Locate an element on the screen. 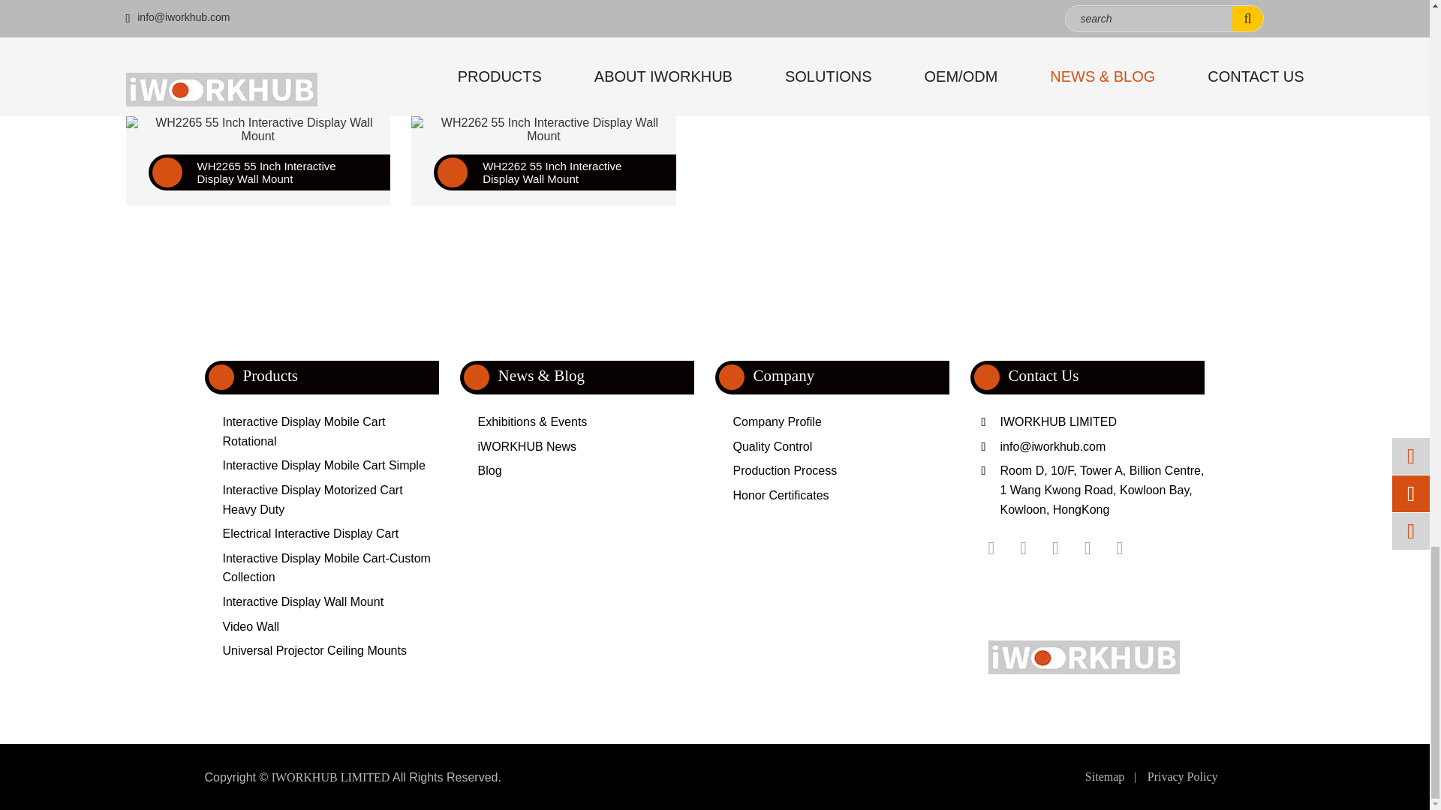 Image resolution: width=1441 pixels, height=810 pixels. WH2264 55 Inch Interactive Display Wall Mount is located at coordinates (830, 2).